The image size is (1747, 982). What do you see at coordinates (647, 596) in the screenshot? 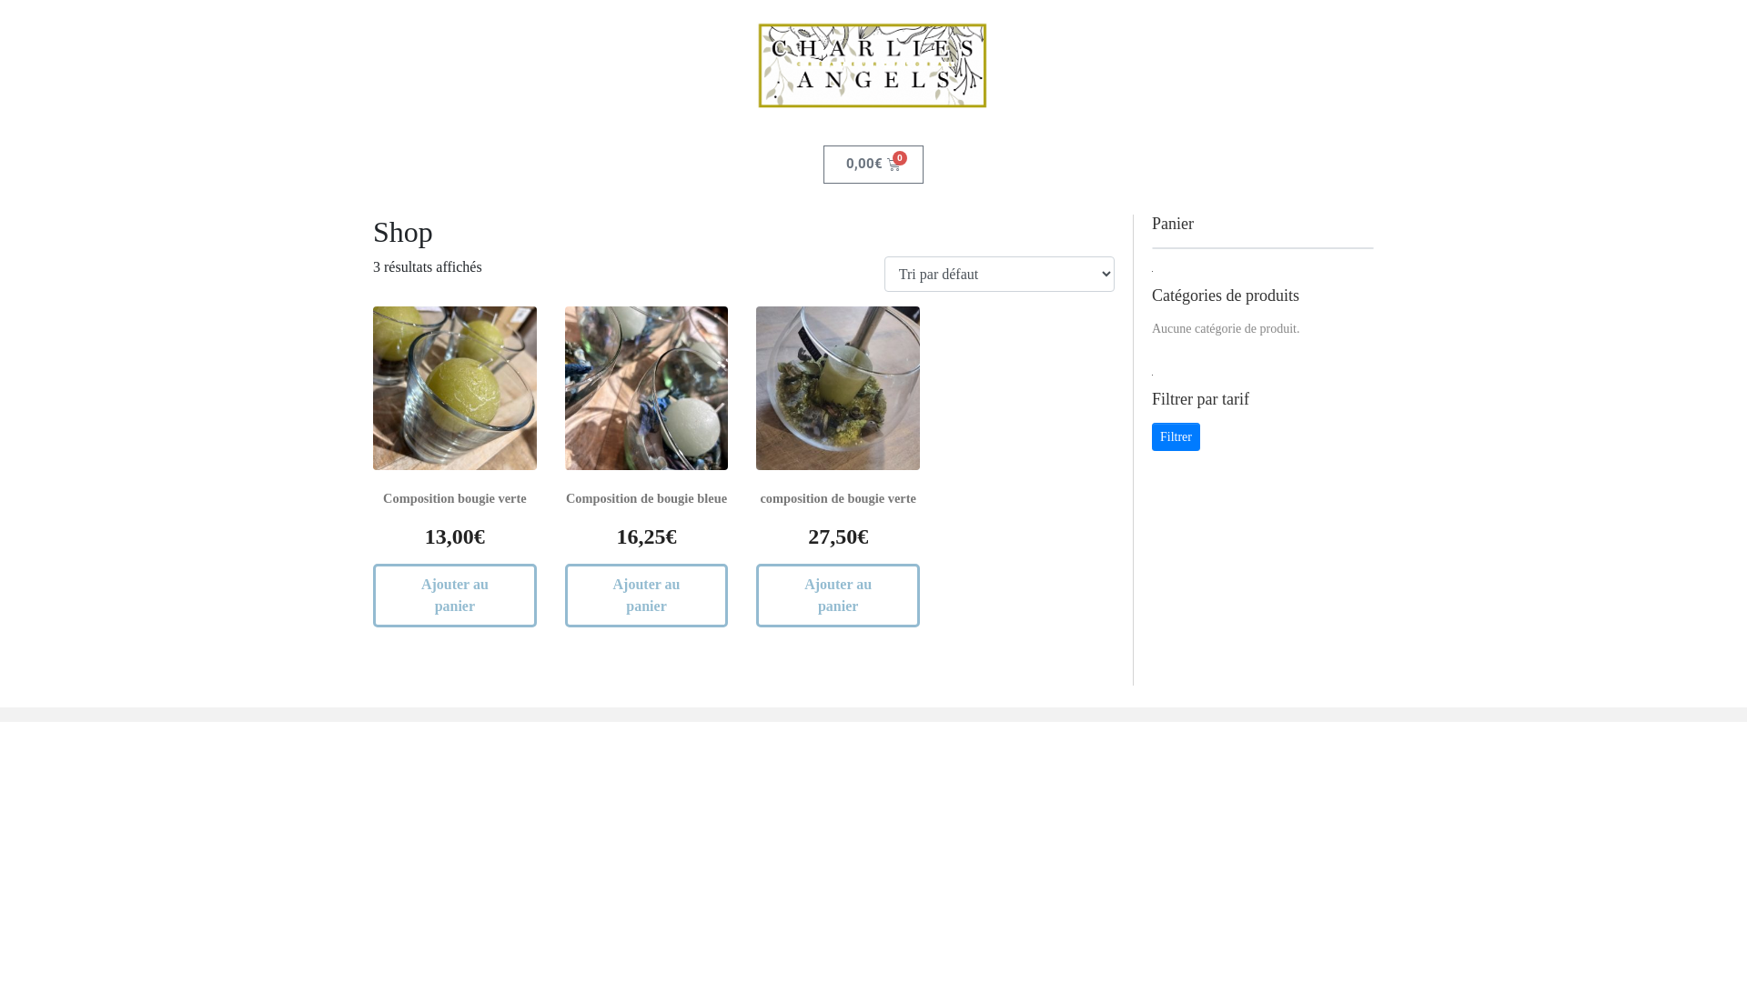
I see `Ajouter au panier` at bounding box center [647, 596].